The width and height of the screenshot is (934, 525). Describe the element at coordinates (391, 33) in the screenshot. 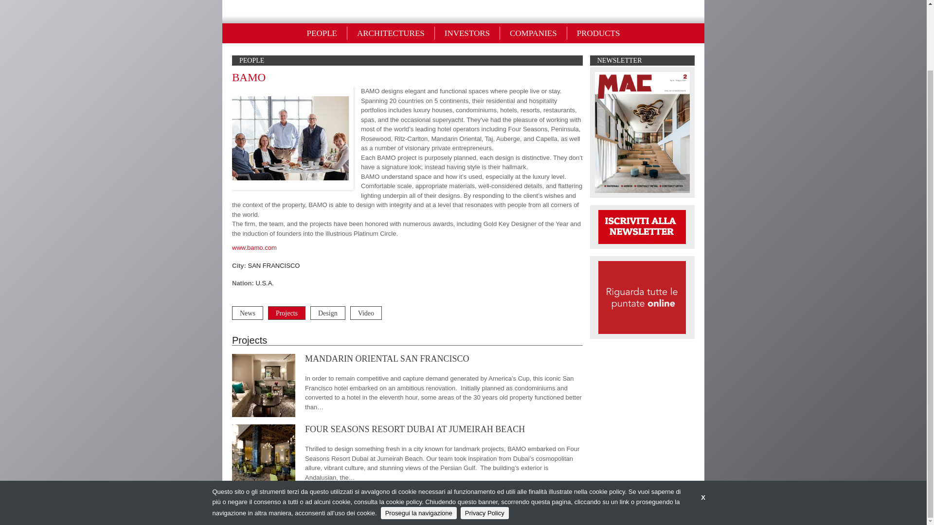

I see `ARCHITECTURES` at that location.